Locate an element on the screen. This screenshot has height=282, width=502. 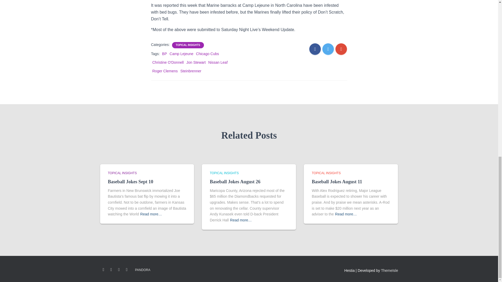
Steinbrenner is located at coordinates (191, 71).